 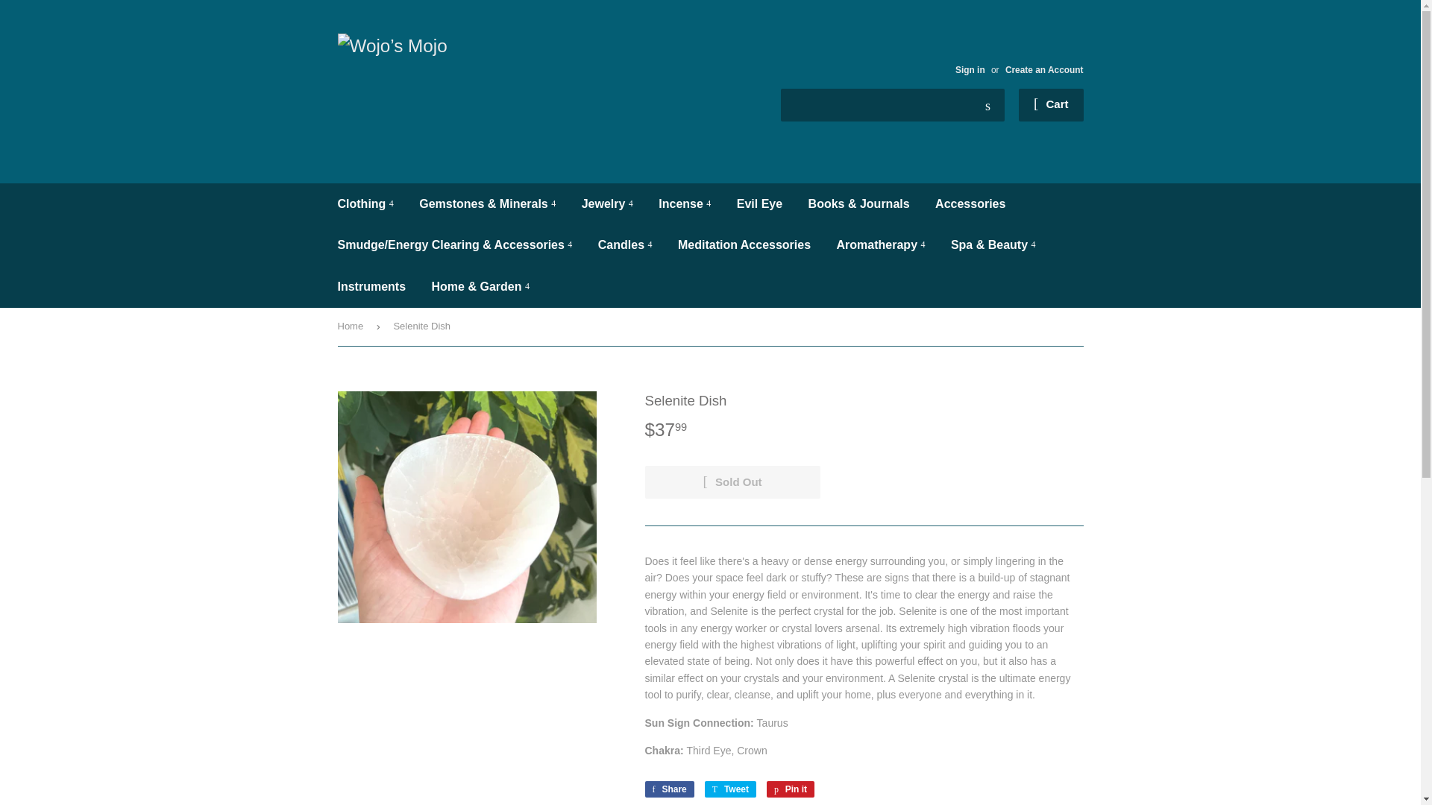 What do you see at coordinates (791, 789) in the screenshot?
I see `Pin on Pinterest` at bounding box center [791, 789].